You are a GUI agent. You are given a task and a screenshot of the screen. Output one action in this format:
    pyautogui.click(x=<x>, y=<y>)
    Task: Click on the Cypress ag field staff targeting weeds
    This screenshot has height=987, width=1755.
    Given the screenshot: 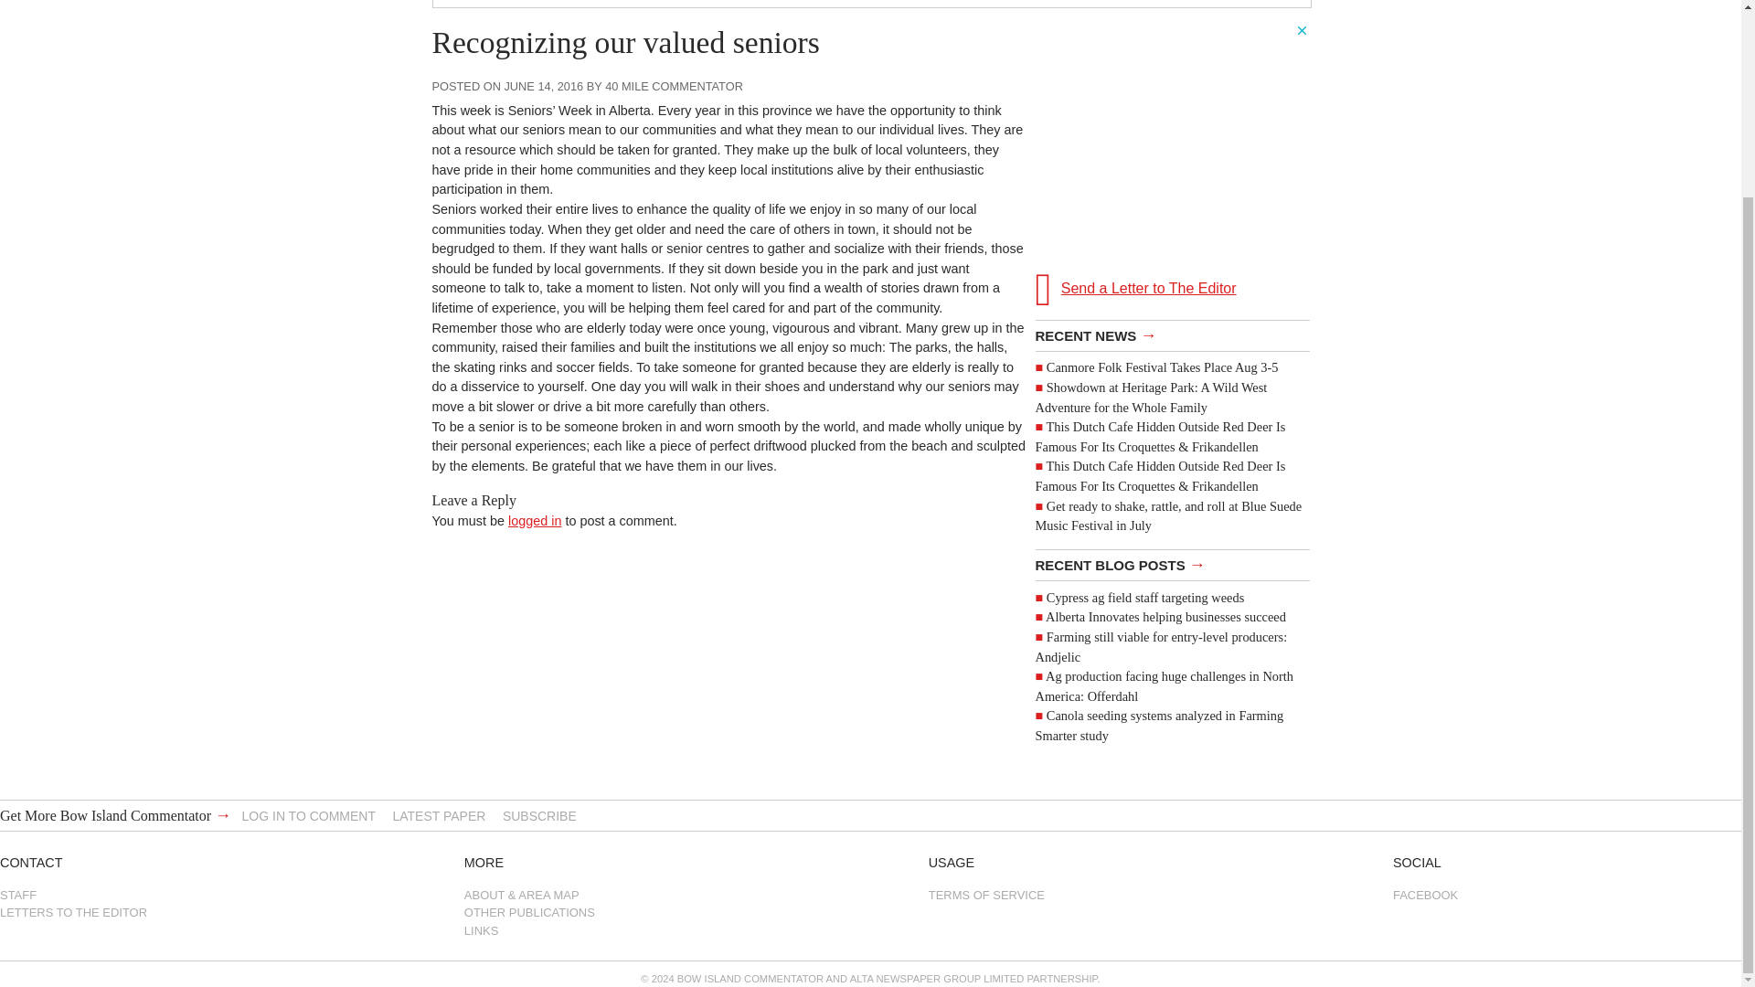 What is the action you would take?
    pyautogui.click(x=1144, y=598)
    